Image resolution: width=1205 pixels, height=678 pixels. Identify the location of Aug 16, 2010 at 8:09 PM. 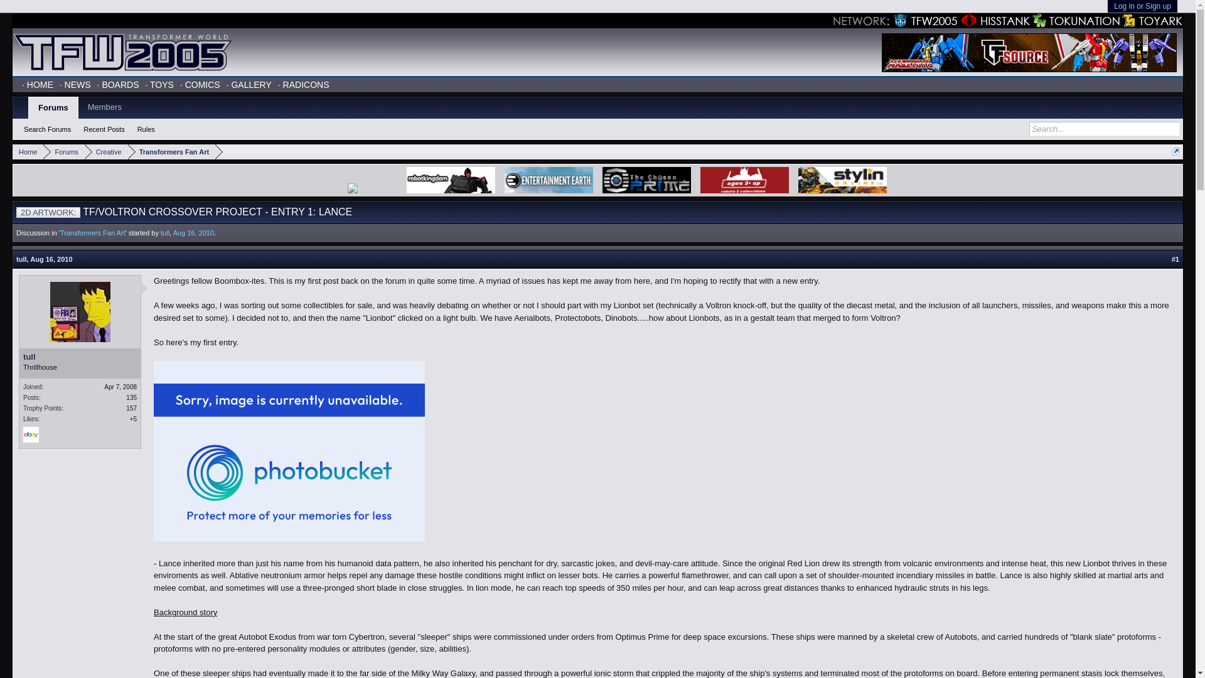
(193, 232).